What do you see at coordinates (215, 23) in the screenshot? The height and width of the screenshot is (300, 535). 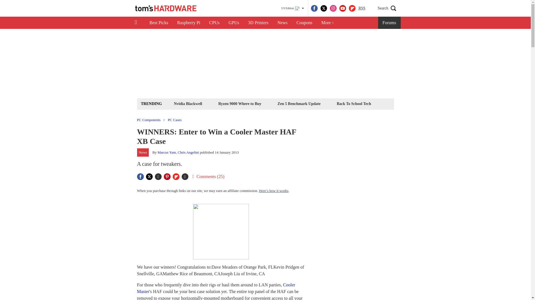 I see `CPUs` at bounding box center [215, 23].